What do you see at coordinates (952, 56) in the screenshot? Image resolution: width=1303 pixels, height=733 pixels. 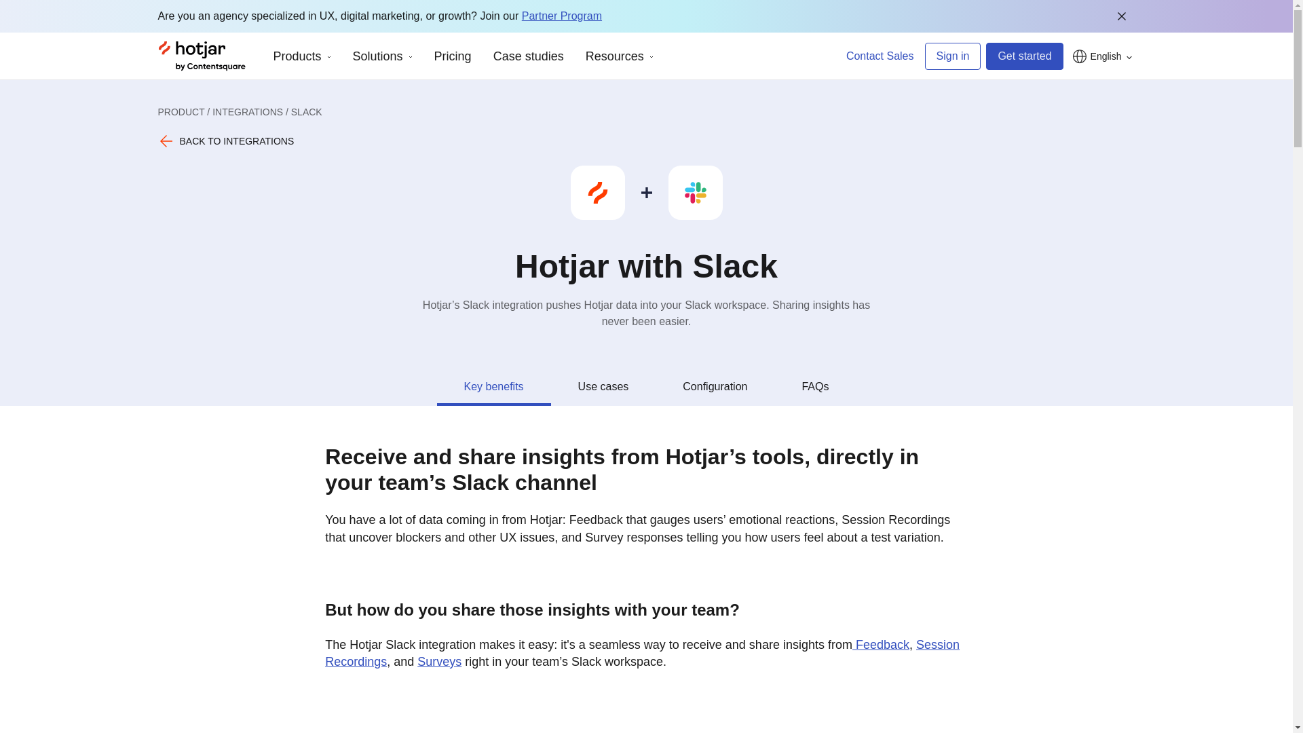 I see `Sign in` at bounding box center [952, 56].